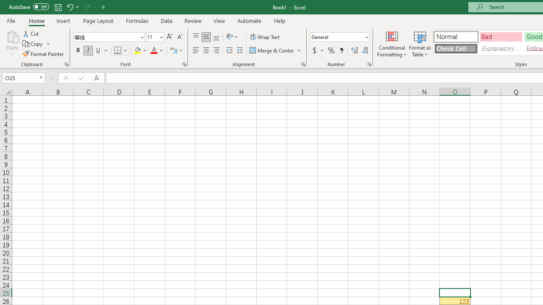 The width and height of the screenshot is (543, 305). What do you see at coordinates (180, 37) in the screenshot?
I see `Decrease Font Size` at bounding box center [180, 37].